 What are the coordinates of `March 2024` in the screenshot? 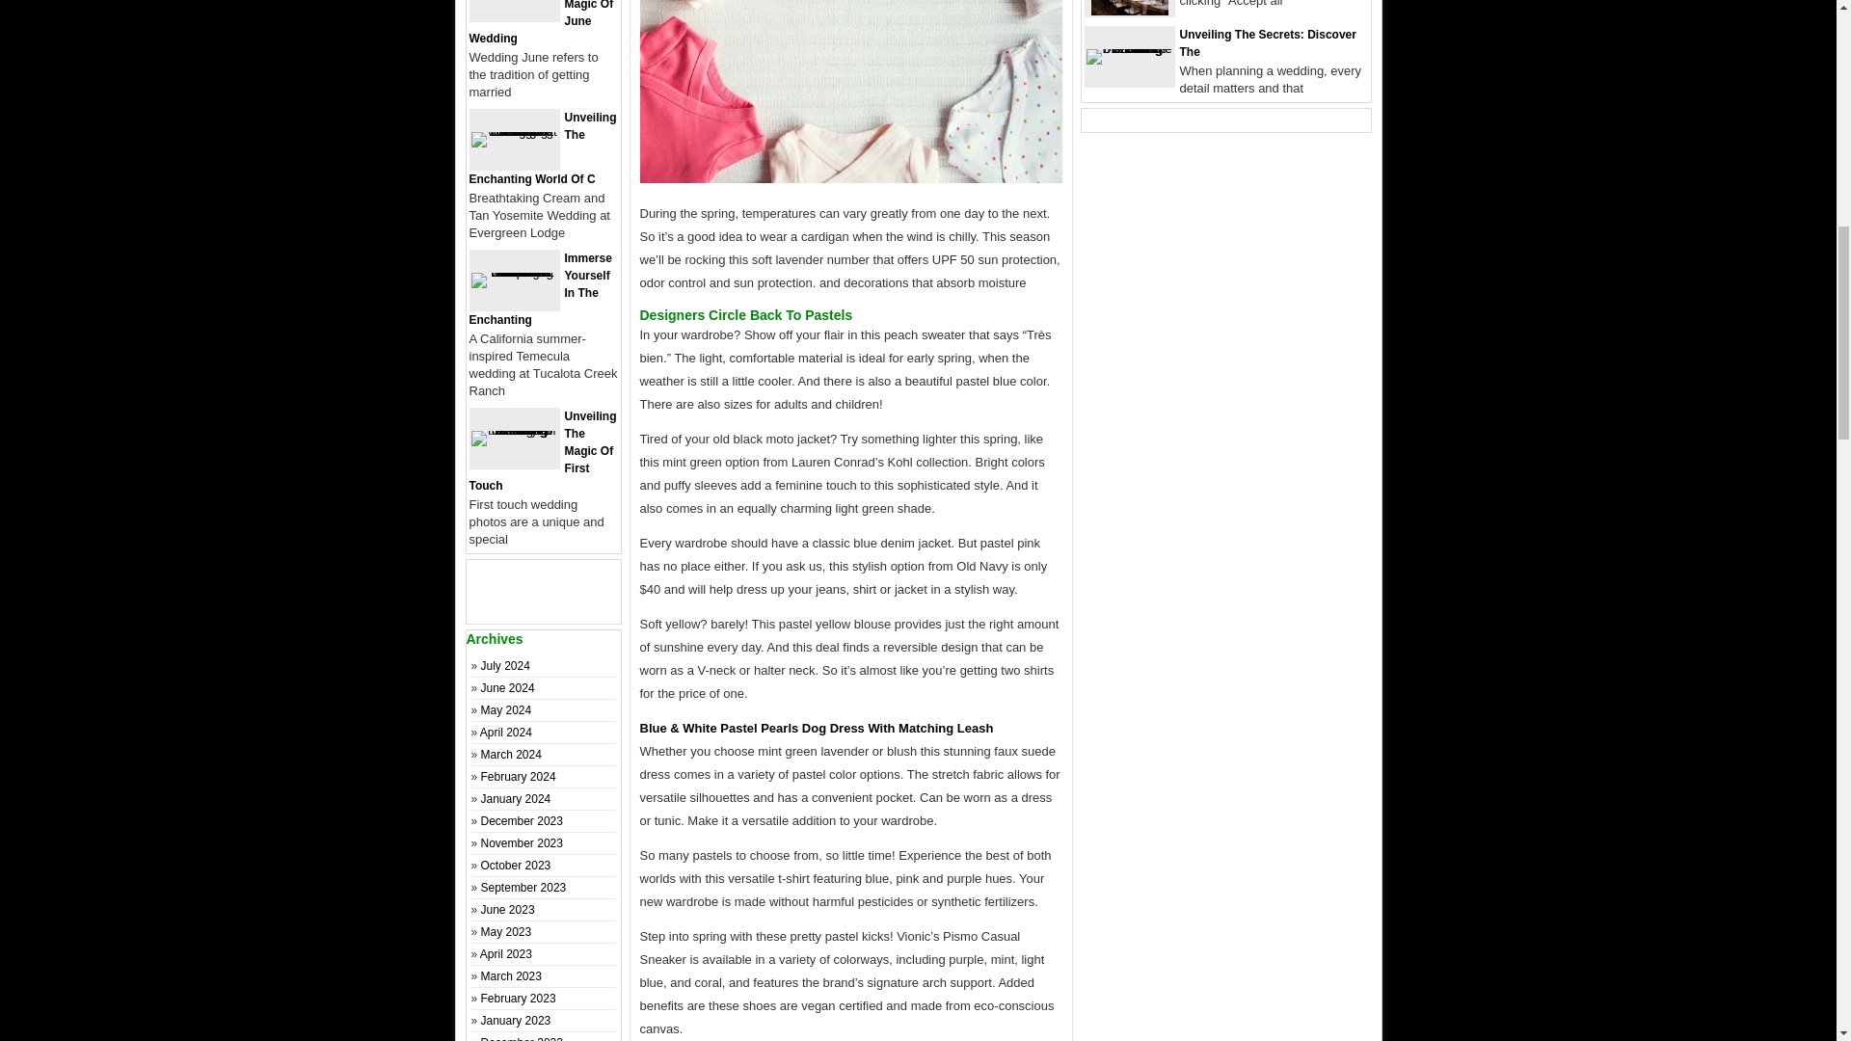 It's located at (511, 754).